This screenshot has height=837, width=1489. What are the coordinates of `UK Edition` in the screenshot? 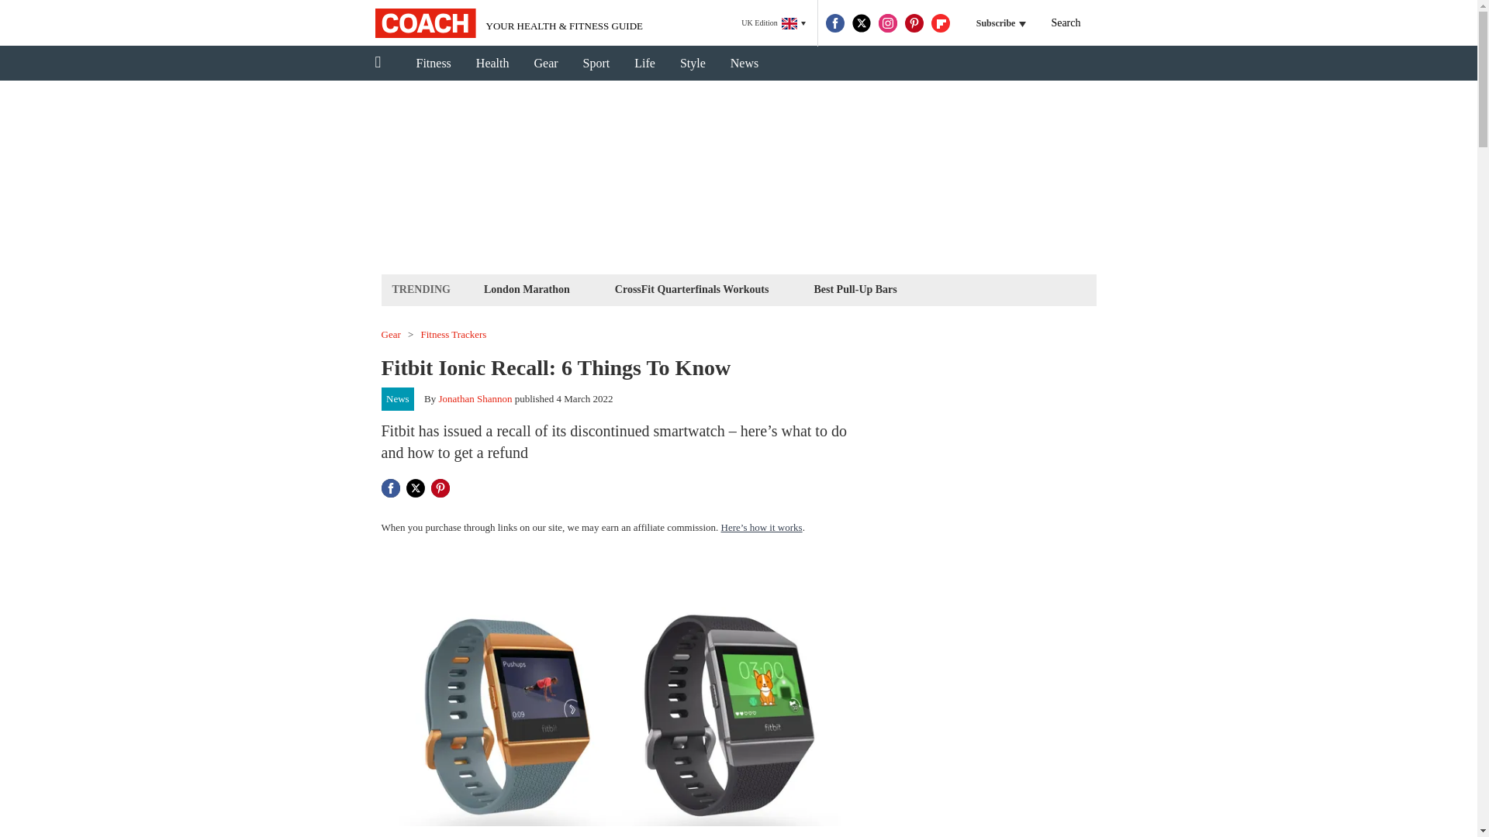 It's located at (773, 23).